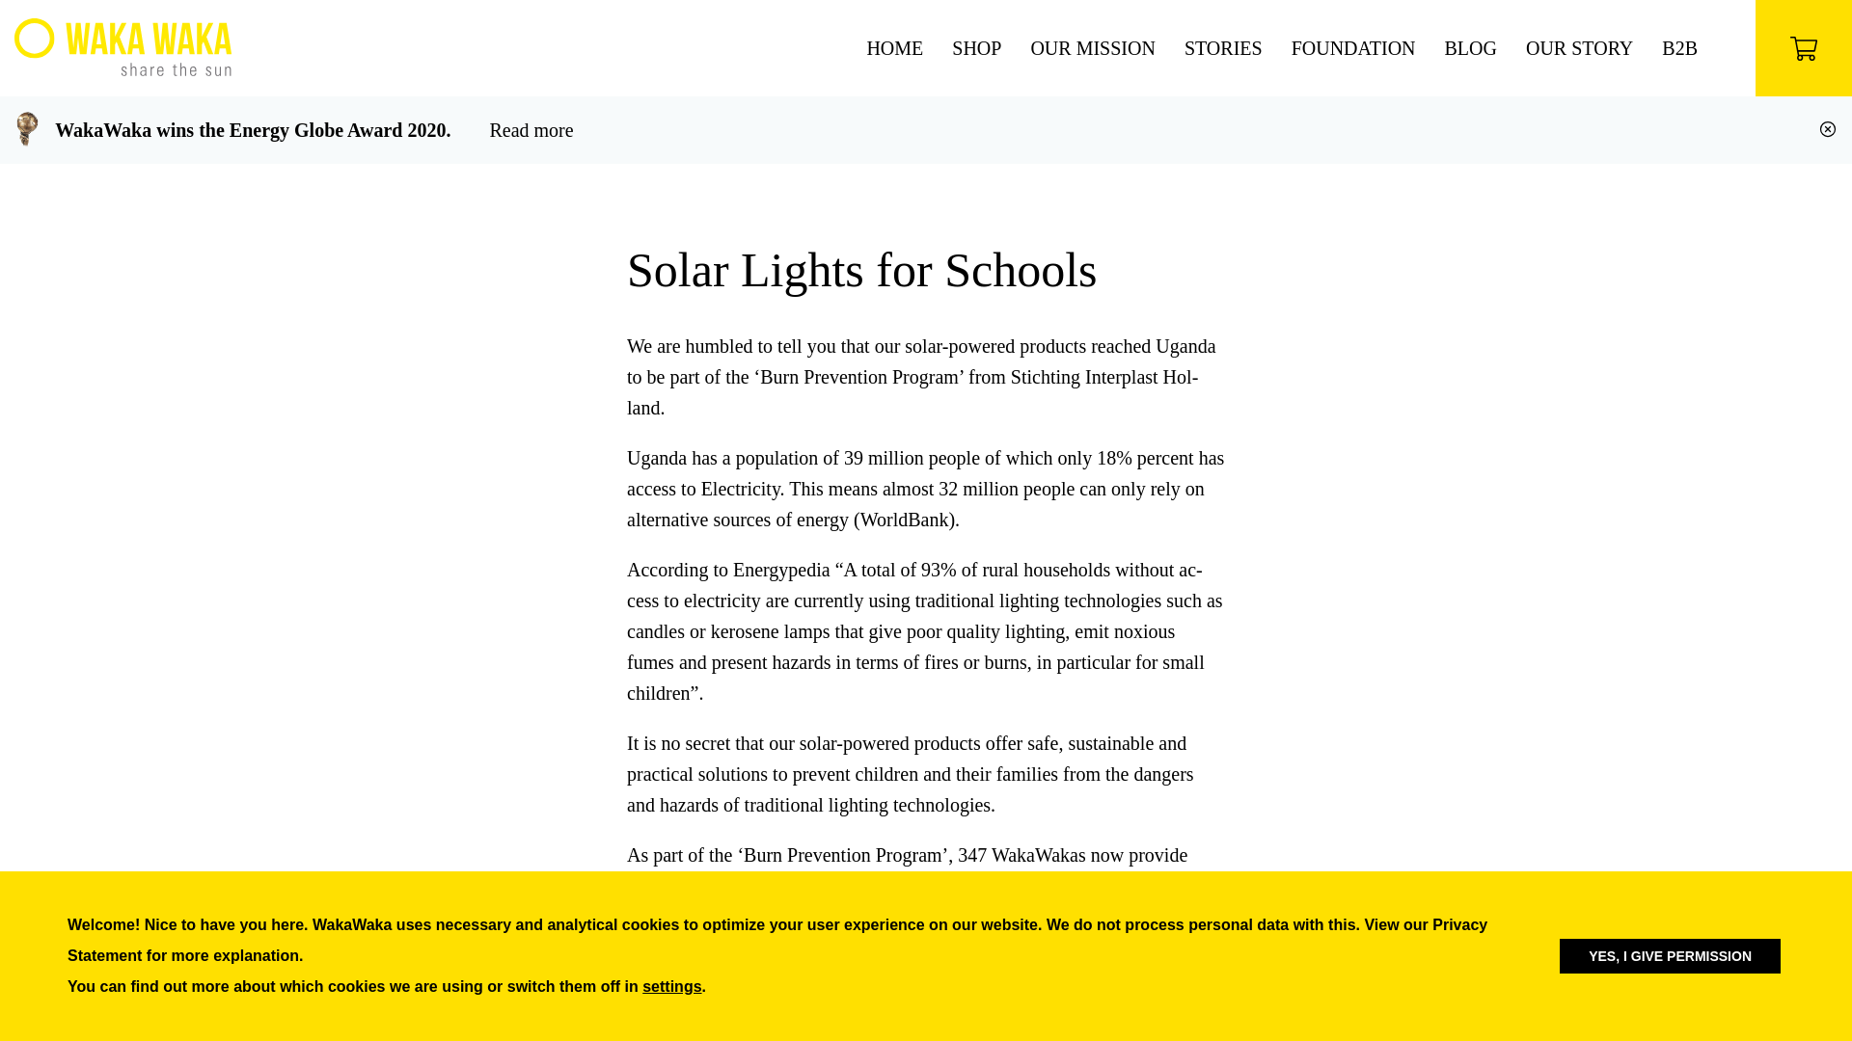 The width and height of the screenshot is (1852, 1041). What do you see at coordinates (1669, 956) in the screenshot?
I see `YES, I GIVE PERMISSION` at bounding box center [1669, 956].